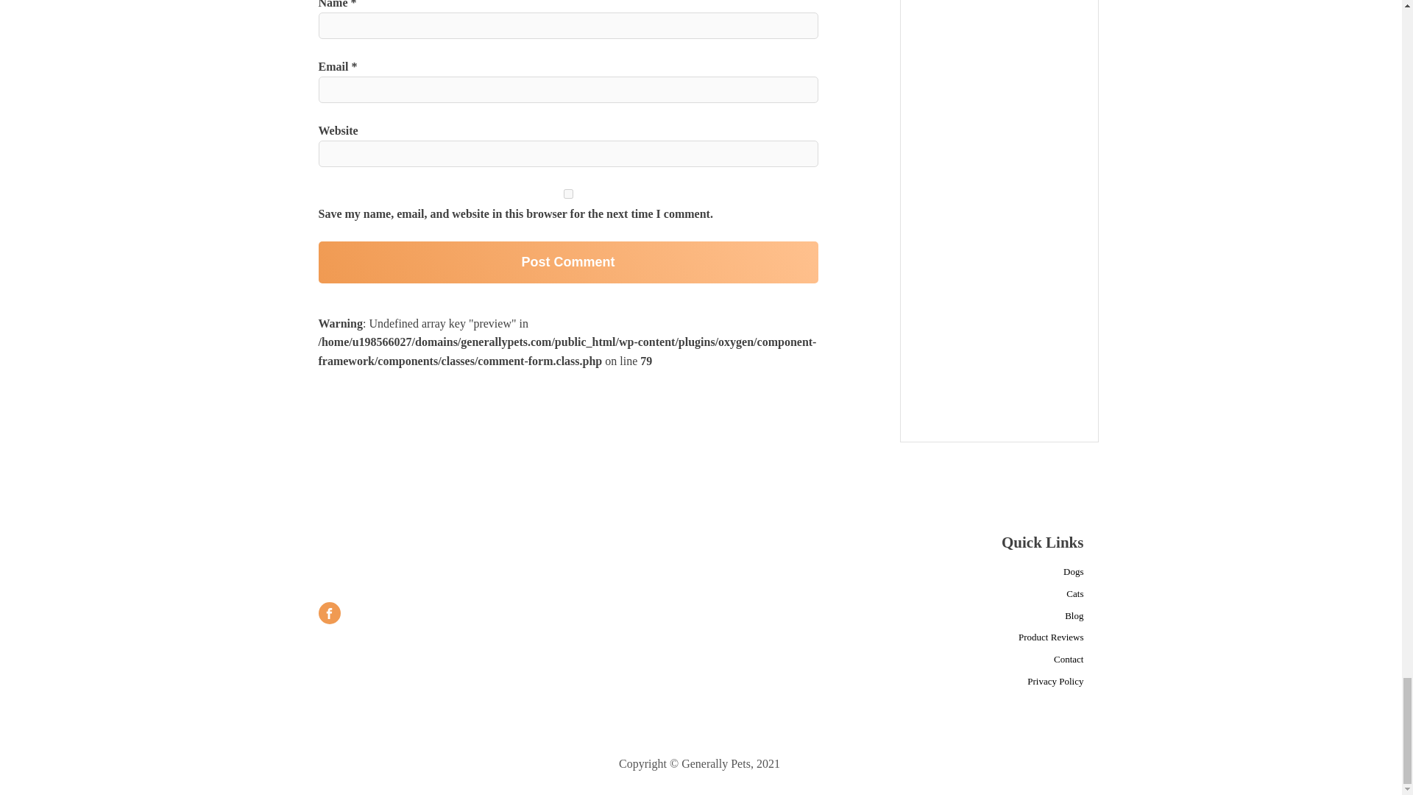  What do you see at coordinates (1051, 637) in the screenshot?
I see `Product Reviews` at bounding box center [1051, 637].